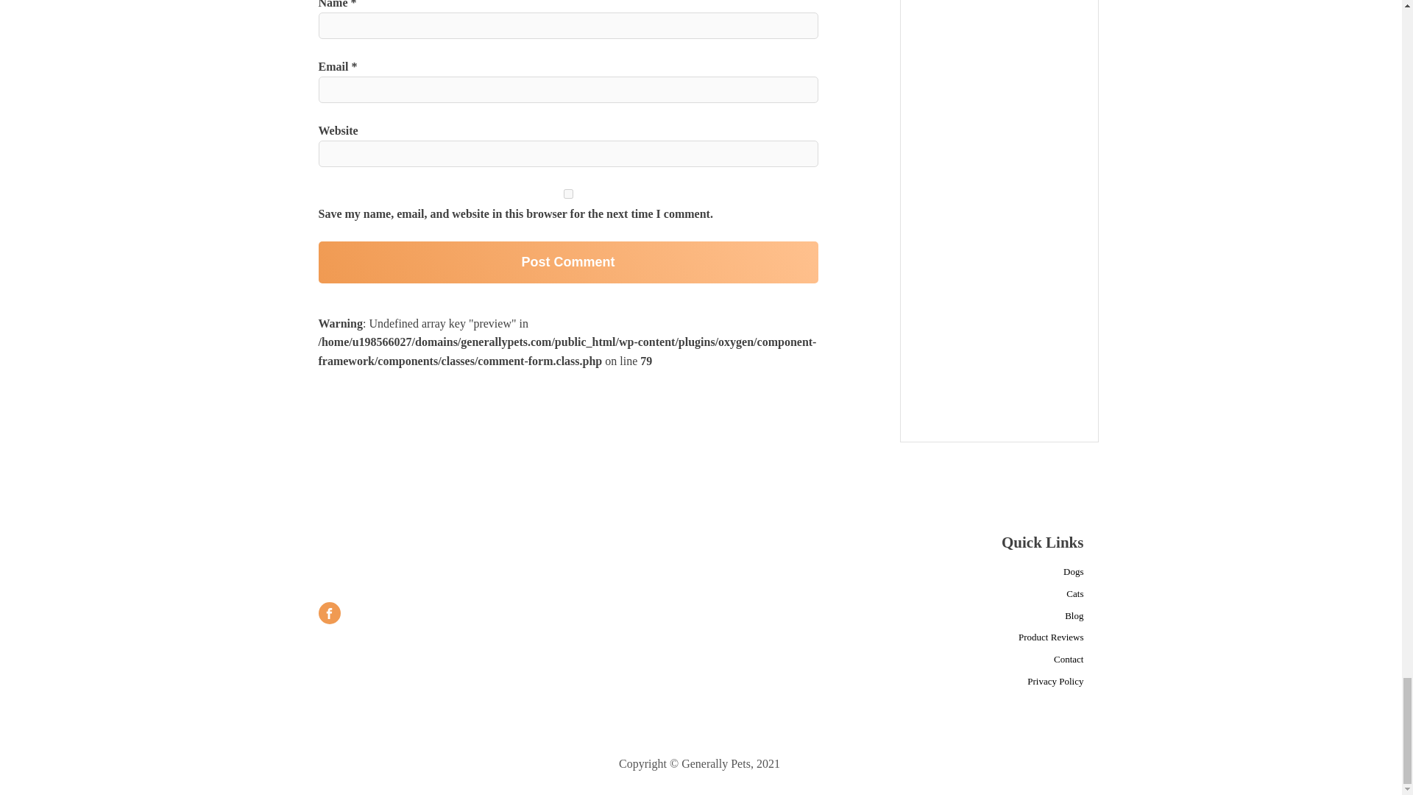  What do you see at coordinates (1051, 637) in the screenshot?
I see `Product Reviews` at bounding box center [1051, 637].